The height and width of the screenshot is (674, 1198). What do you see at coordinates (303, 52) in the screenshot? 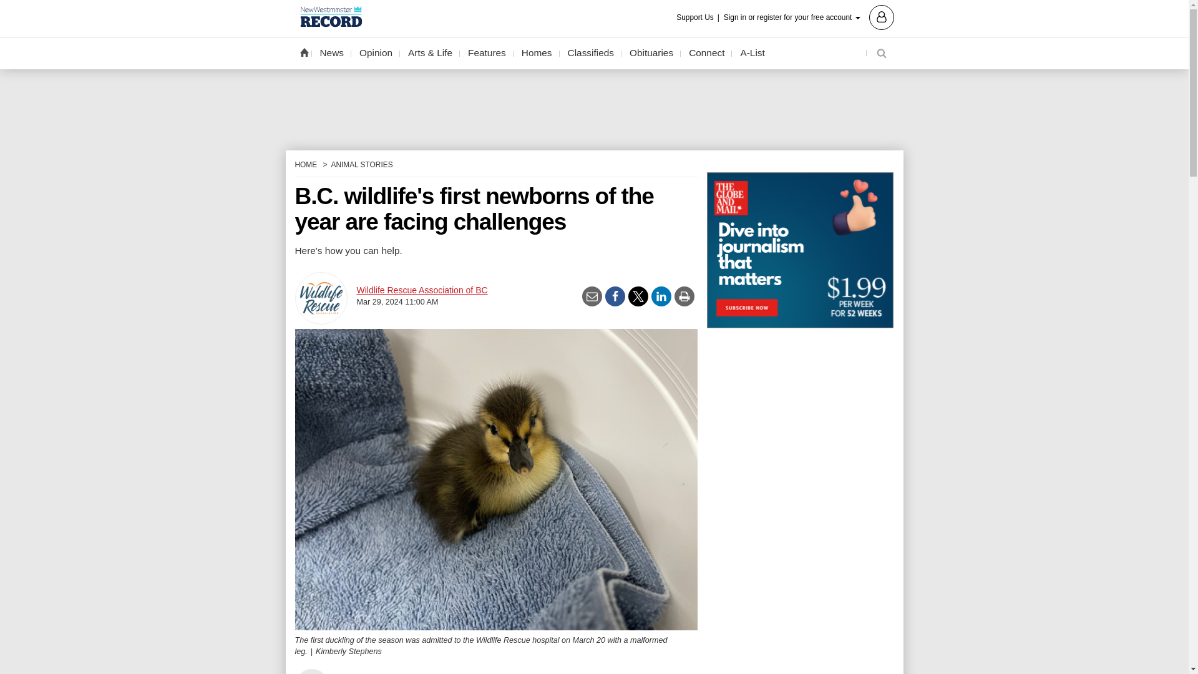
I see `Home` at bounding box center [303, 52].